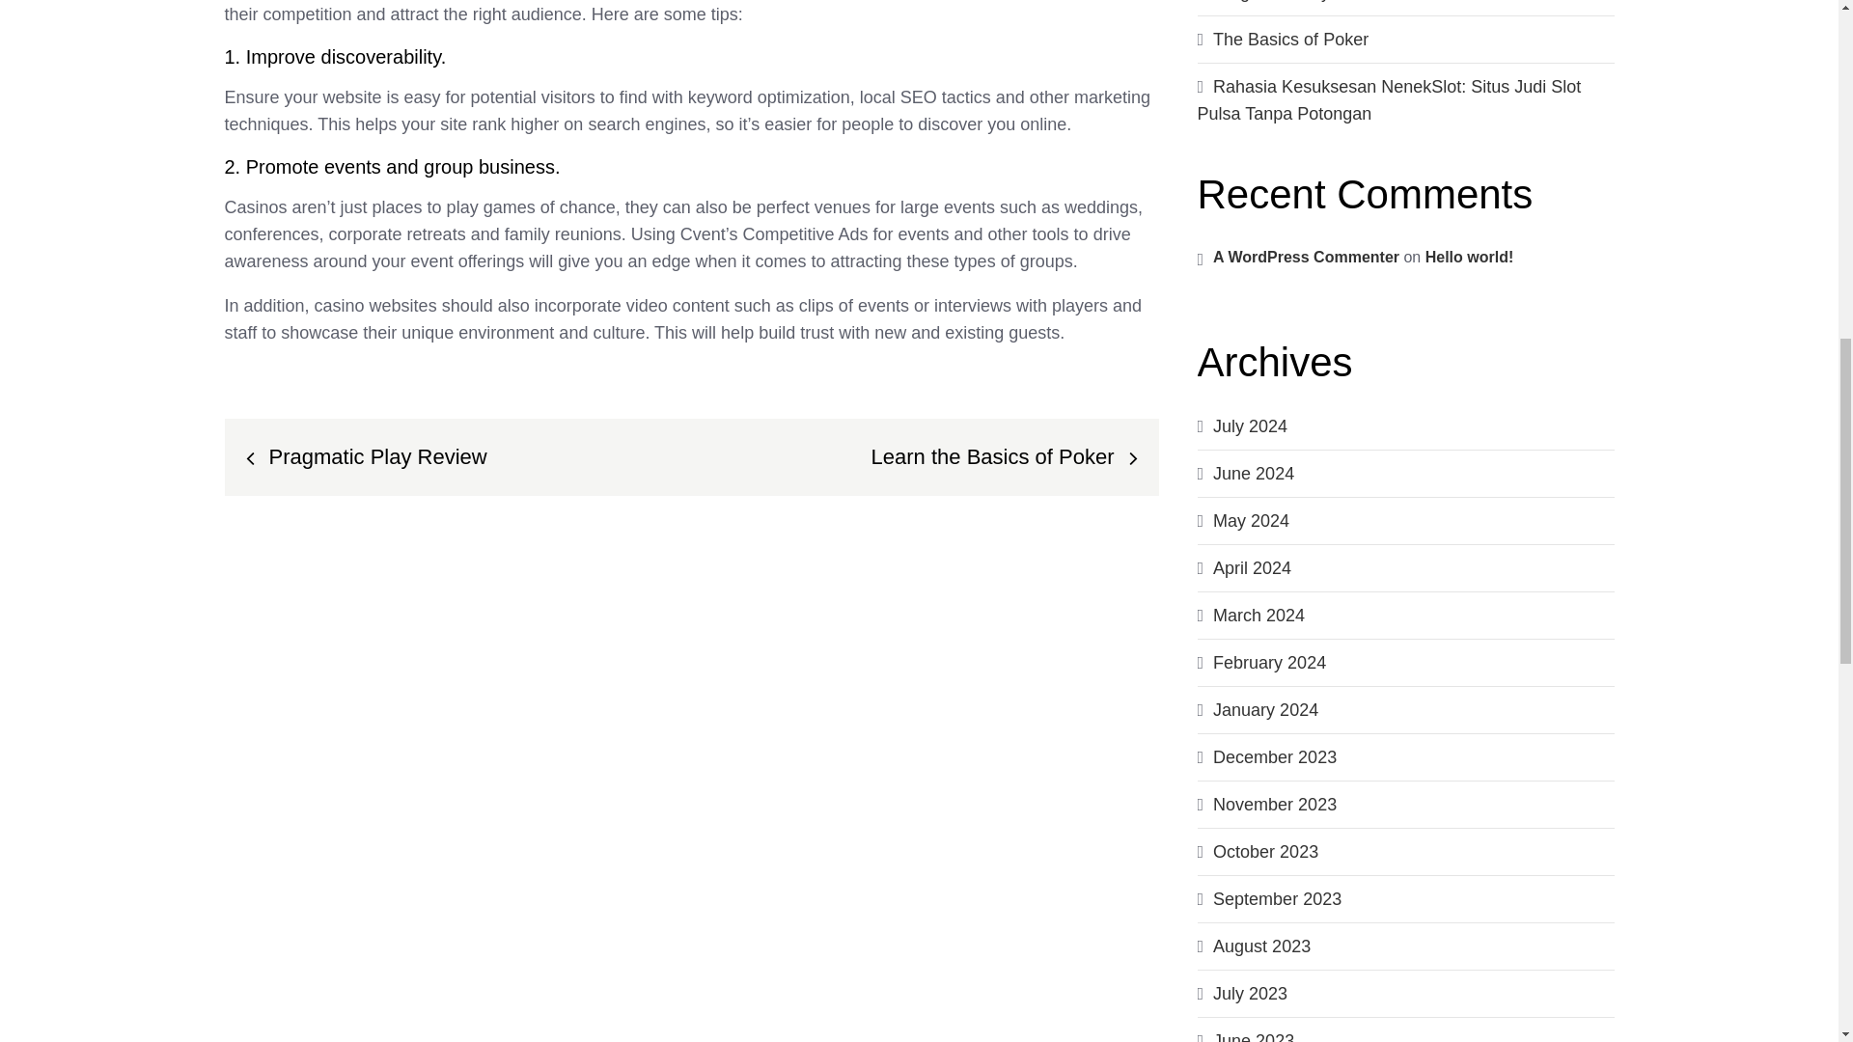  Describe the element at coordinates (1469, 257) in the screenshot. I see `Hello world!` at that location.